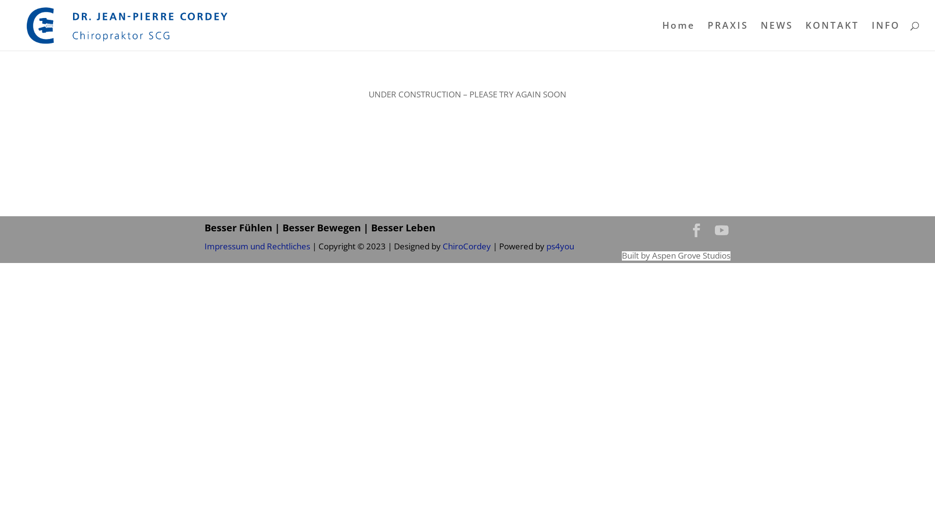 The height and width of the screenshot is (526, 935). I want to click on ChiroCordey , so click(467, 246).